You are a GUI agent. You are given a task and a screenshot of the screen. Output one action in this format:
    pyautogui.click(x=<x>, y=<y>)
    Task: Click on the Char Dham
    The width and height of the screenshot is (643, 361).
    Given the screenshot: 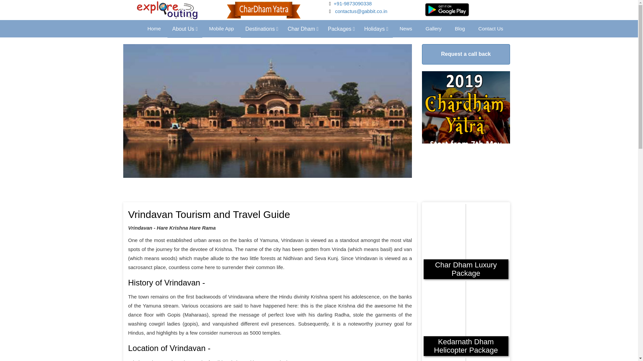 What is the action you would take?
    pyautogui.click(x=303, y=29)
    